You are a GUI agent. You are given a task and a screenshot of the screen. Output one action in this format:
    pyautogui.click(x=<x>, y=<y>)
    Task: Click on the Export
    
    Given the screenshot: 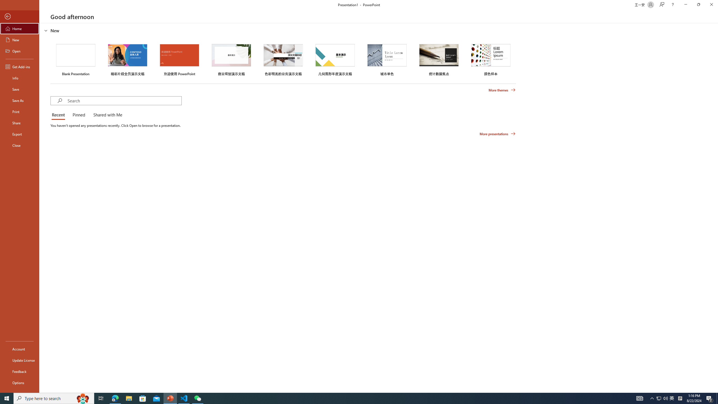 What is the action you would take?
    pyautogui.click(x=20, y=134)
    